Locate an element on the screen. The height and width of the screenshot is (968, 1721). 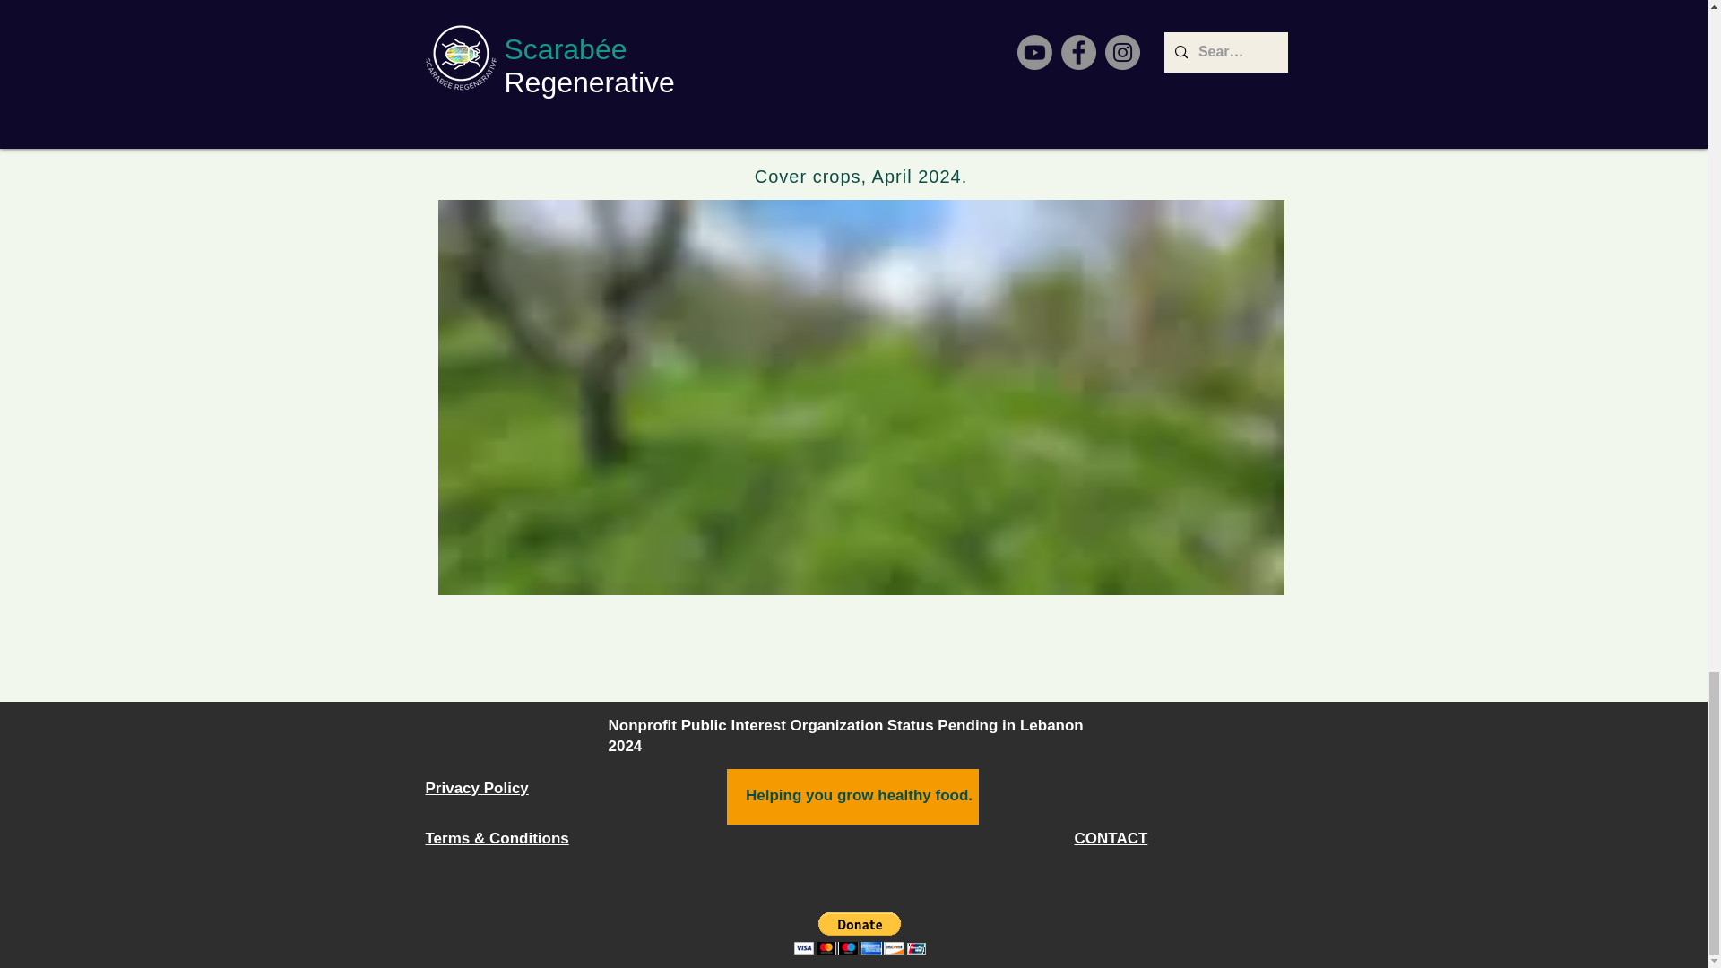
Nonprofit Public Interest Organization is located at coordinates (744, 725).